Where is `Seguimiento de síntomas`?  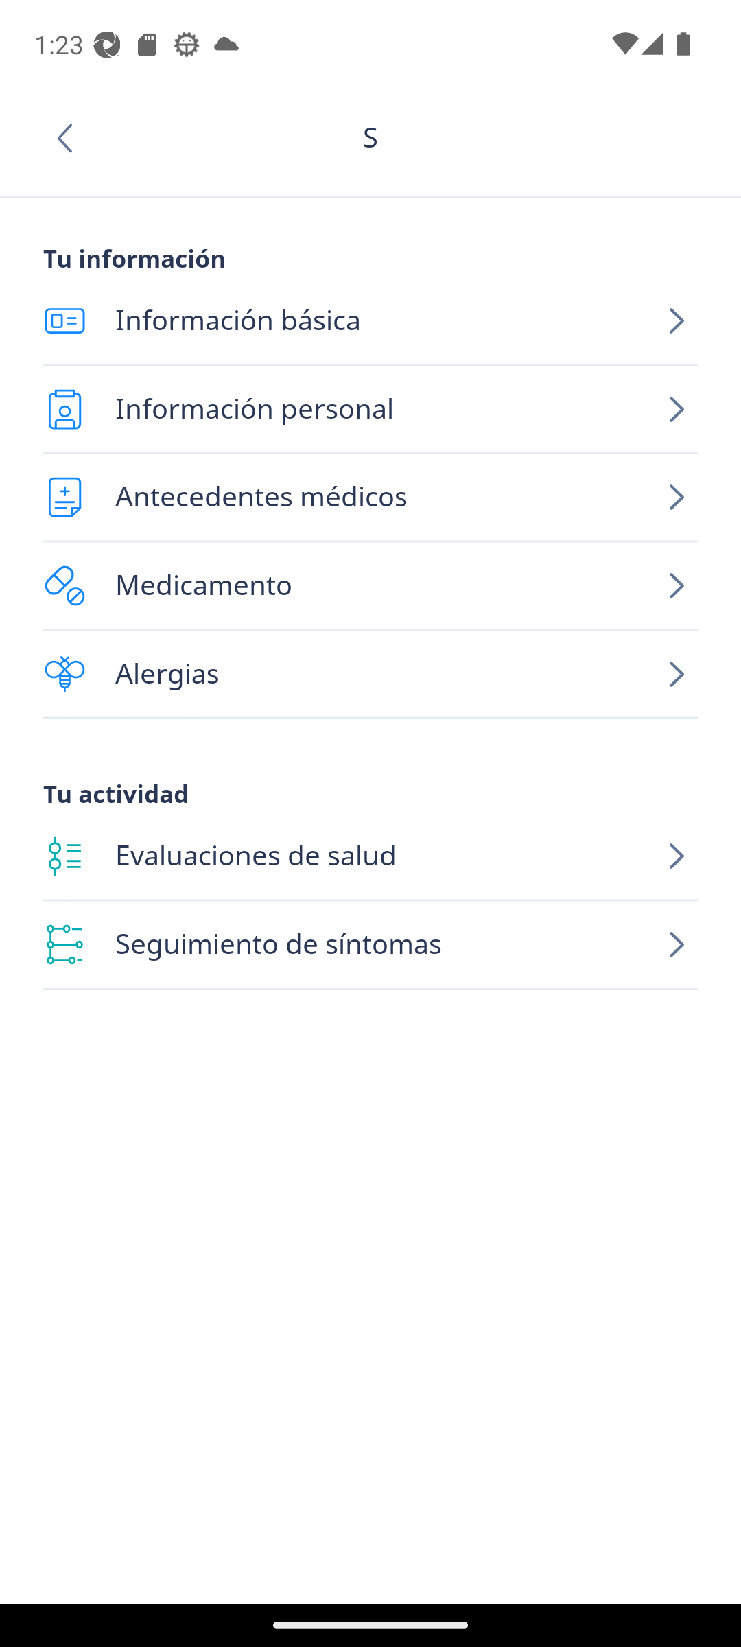 Seguimiento de síntomas is located at coordinates (370, 945).